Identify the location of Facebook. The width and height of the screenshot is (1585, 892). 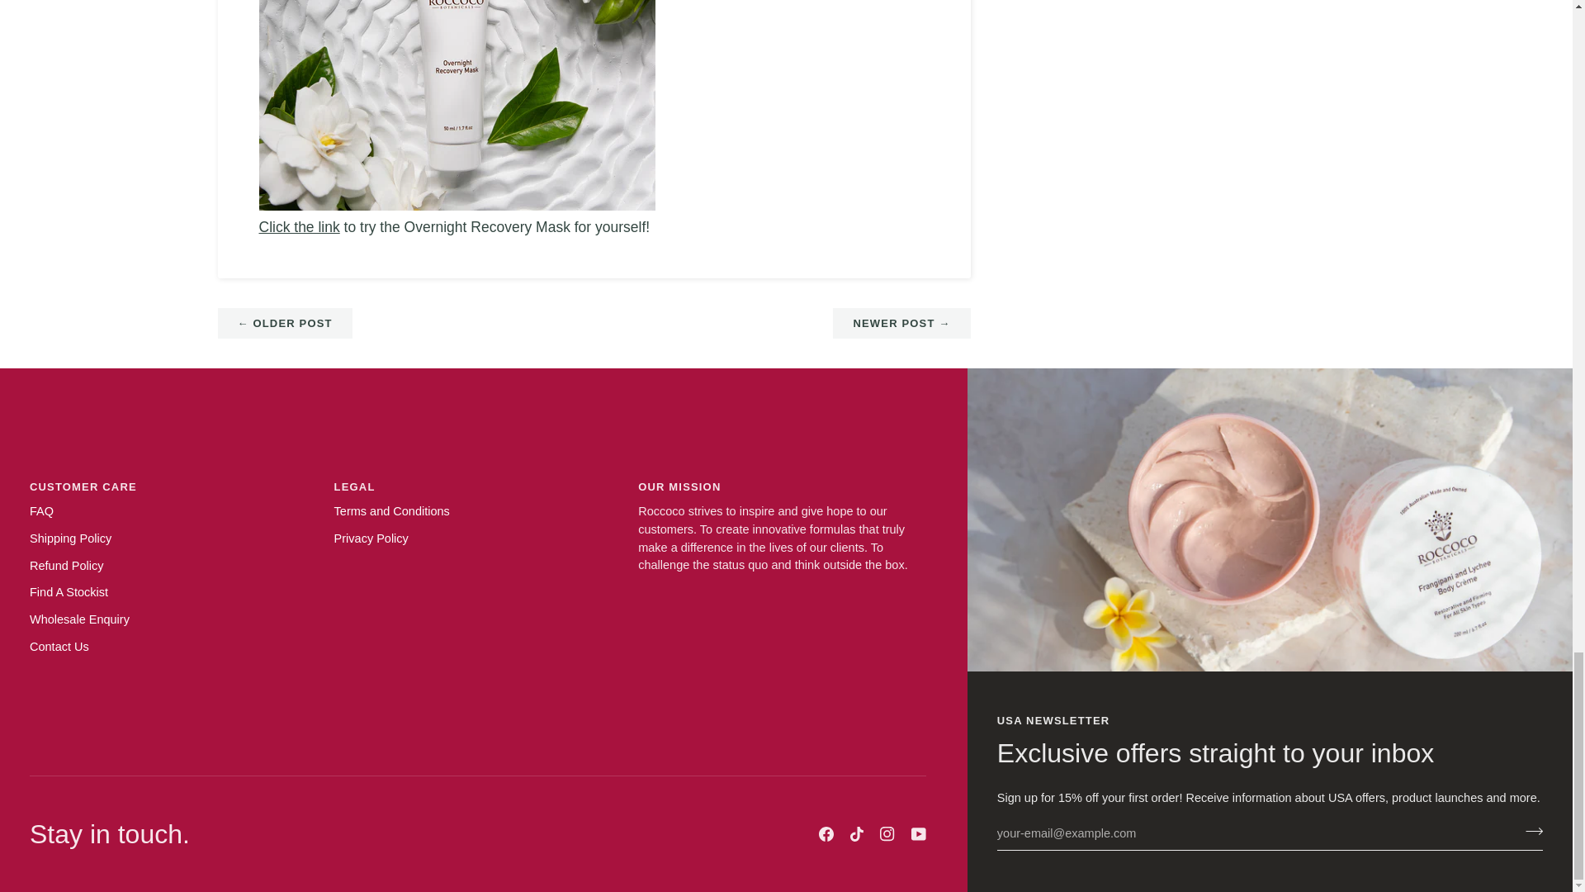
(826, 834).